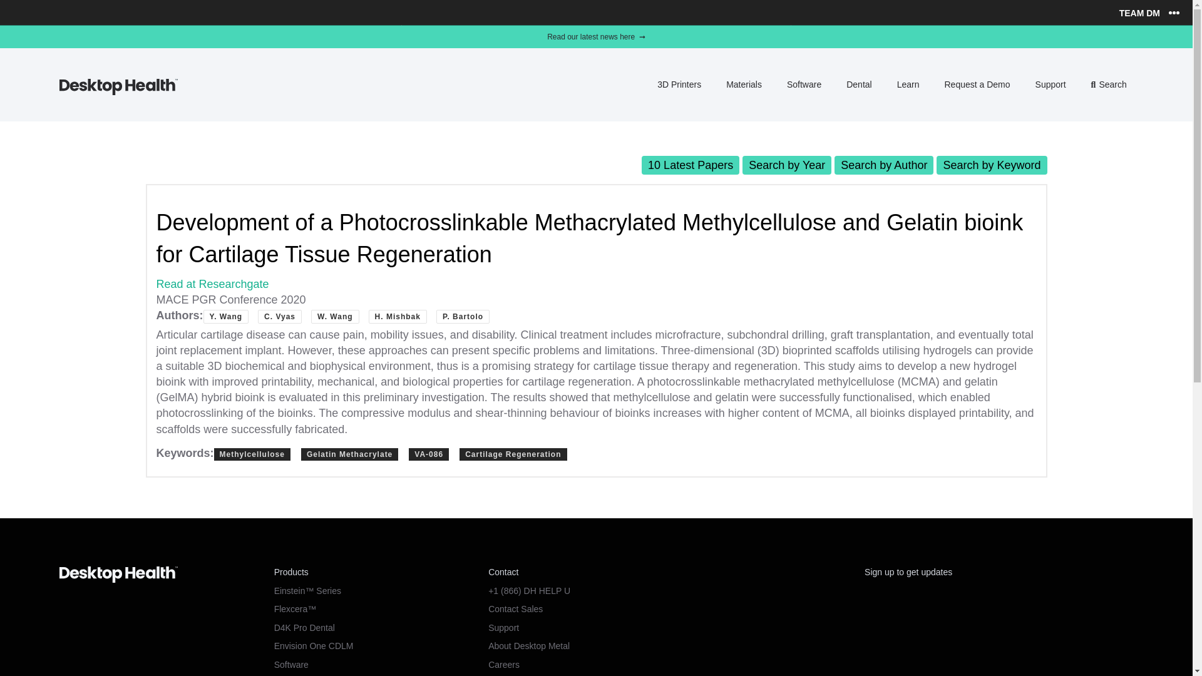  What do you see at coordinates (884, 165) in the screenshot?
I see `Search by Author` at bounding box center [884, 165].